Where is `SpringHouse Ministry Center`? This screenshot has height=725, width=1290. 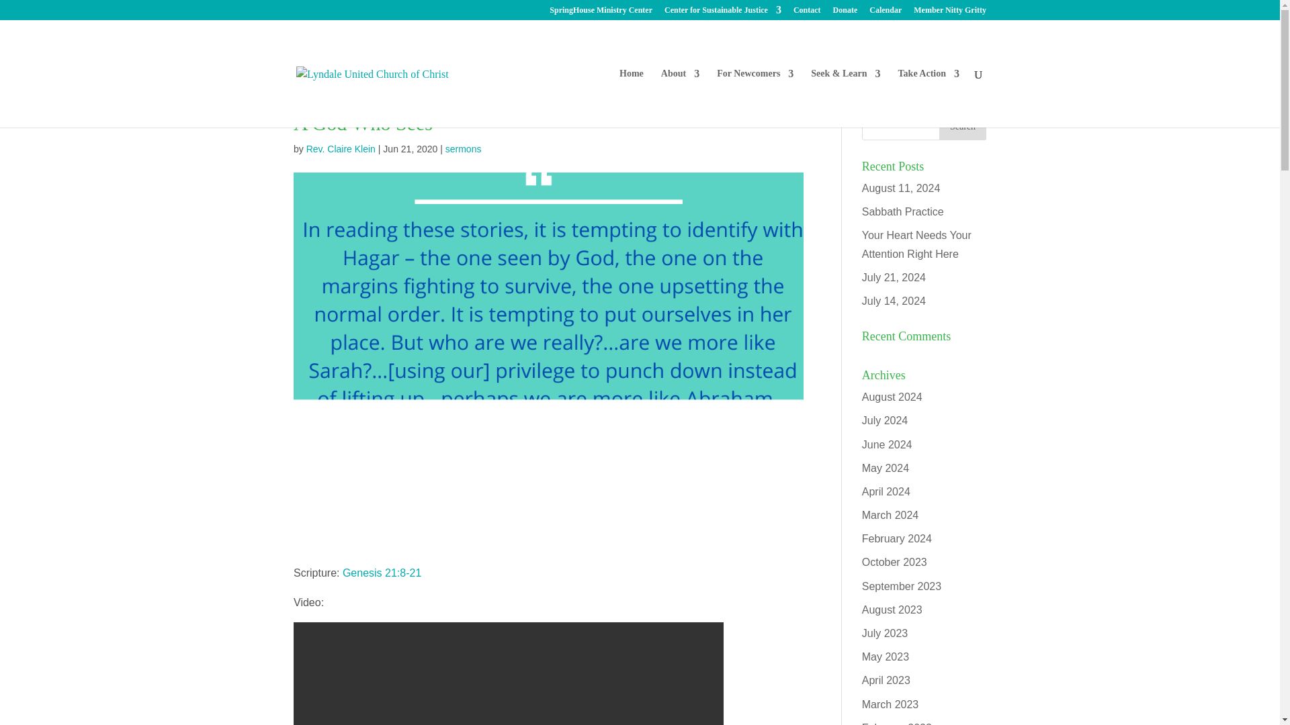 SpringHouse Ministry Center is located at coordinates (601, 13).